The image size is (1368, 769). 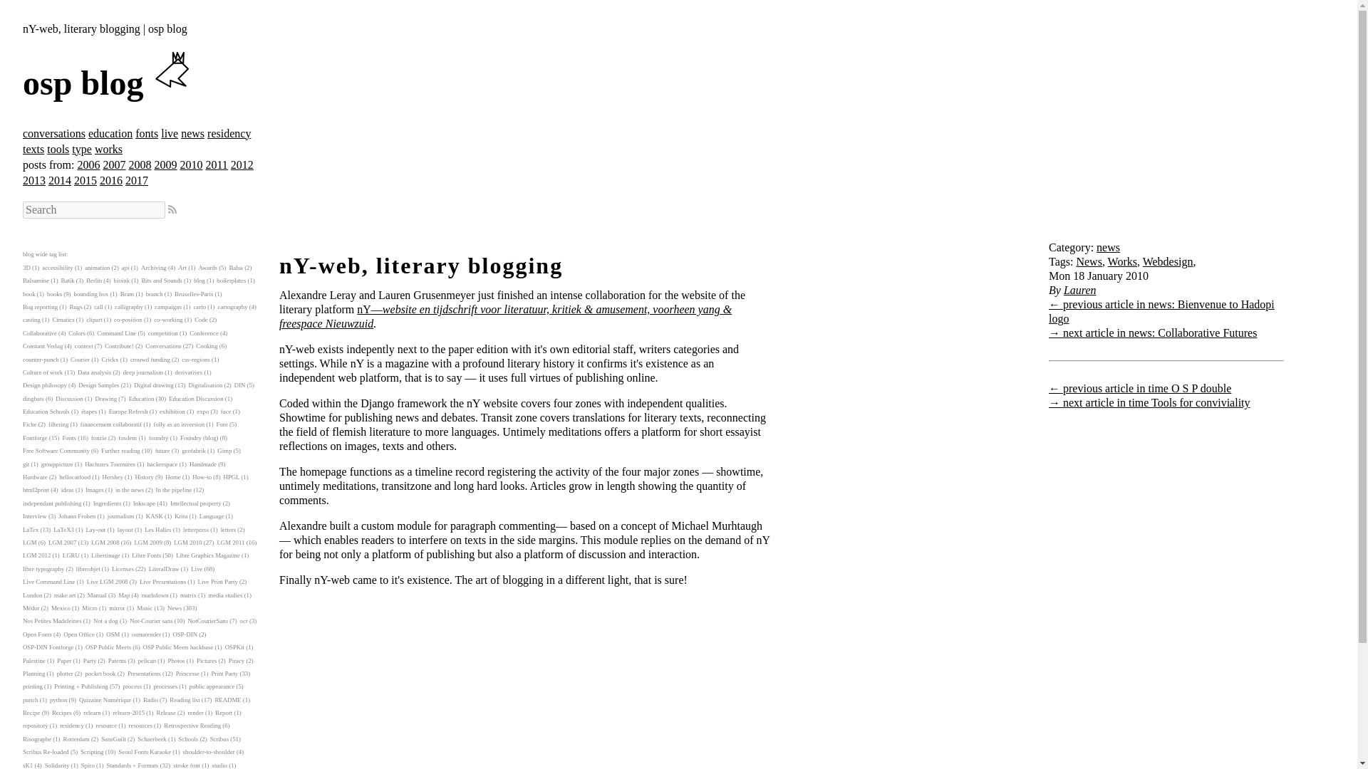 I want to click on 2016, so click(x=111, y=181).